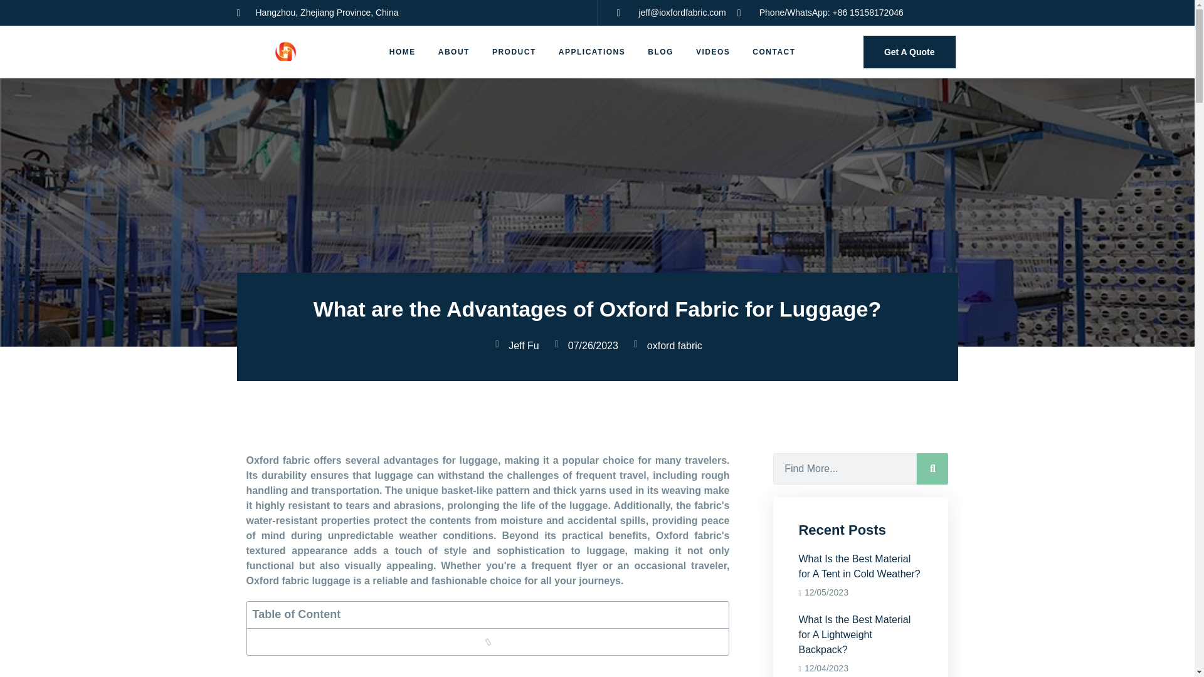 The image size is (1204, 677). Describe the element at coordinates (902, 52) in the screenshot. I see `PRODUCT` at that location.